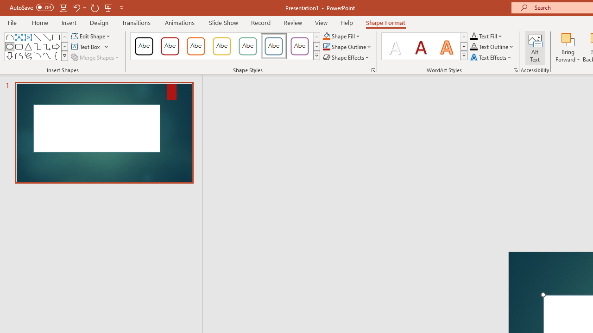  What do you see at coordinates (9, 46) in the screenshot?
I see `Oval` at bounding box center [9, 46].